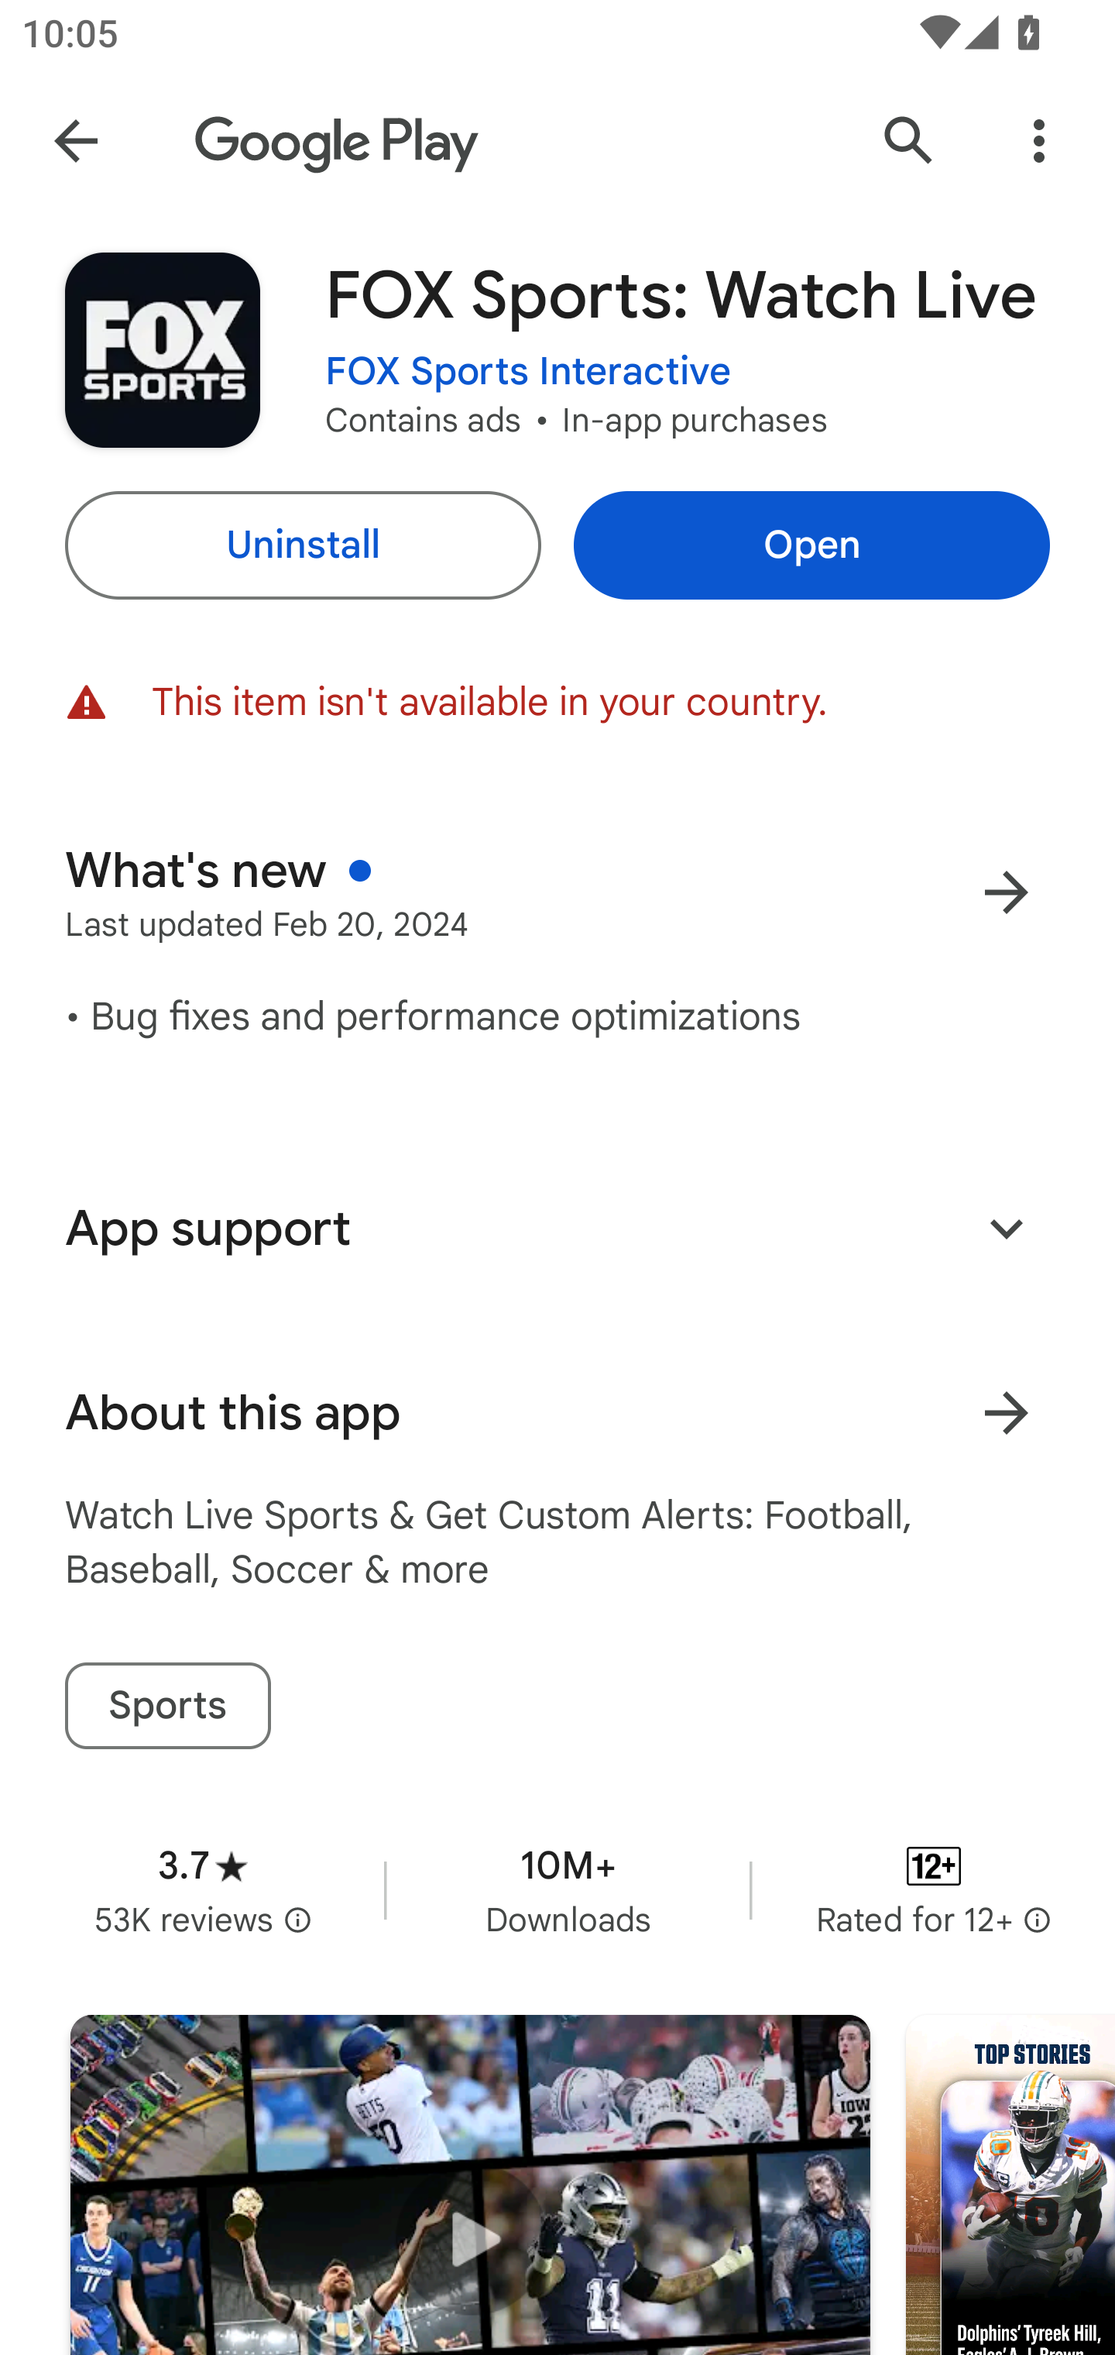  What do you see at coordinates (203, 1889) in the screenshot?
I see `Average rating 3.7 stars in 53 thousand reviews` at bounding box center [203, 1889].